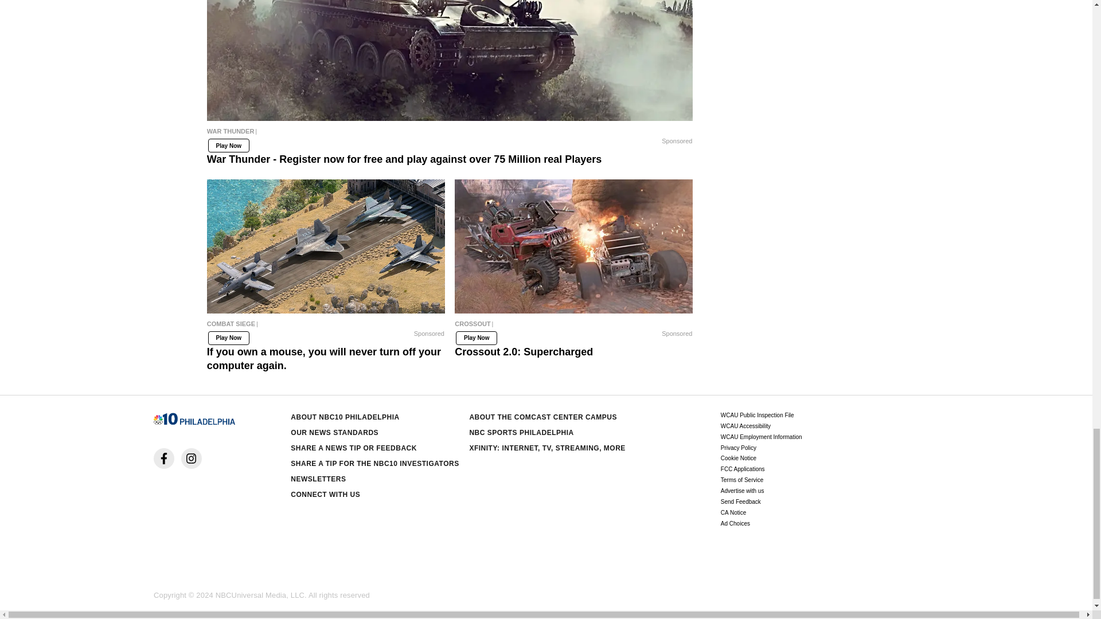  What do you see at coordinates (573, 246) in the screenshot?
I see `Crossout 2.0: Supercharged` at bounding box center [573, 246].